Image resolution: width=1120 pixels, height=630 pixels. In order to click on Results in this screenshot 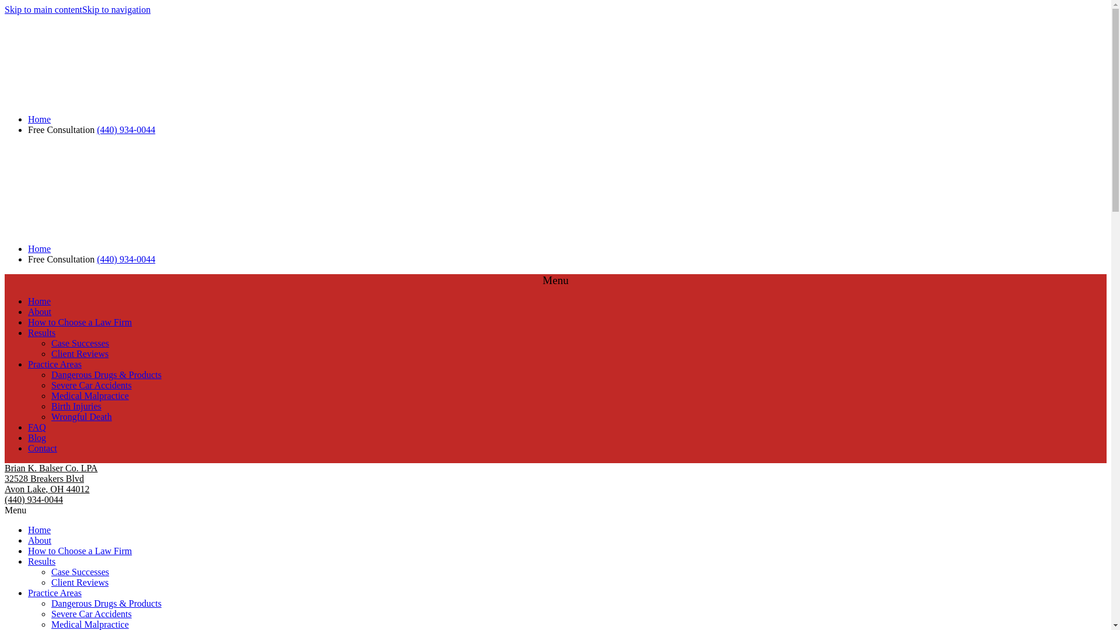, I will do `click(41, 332)`.